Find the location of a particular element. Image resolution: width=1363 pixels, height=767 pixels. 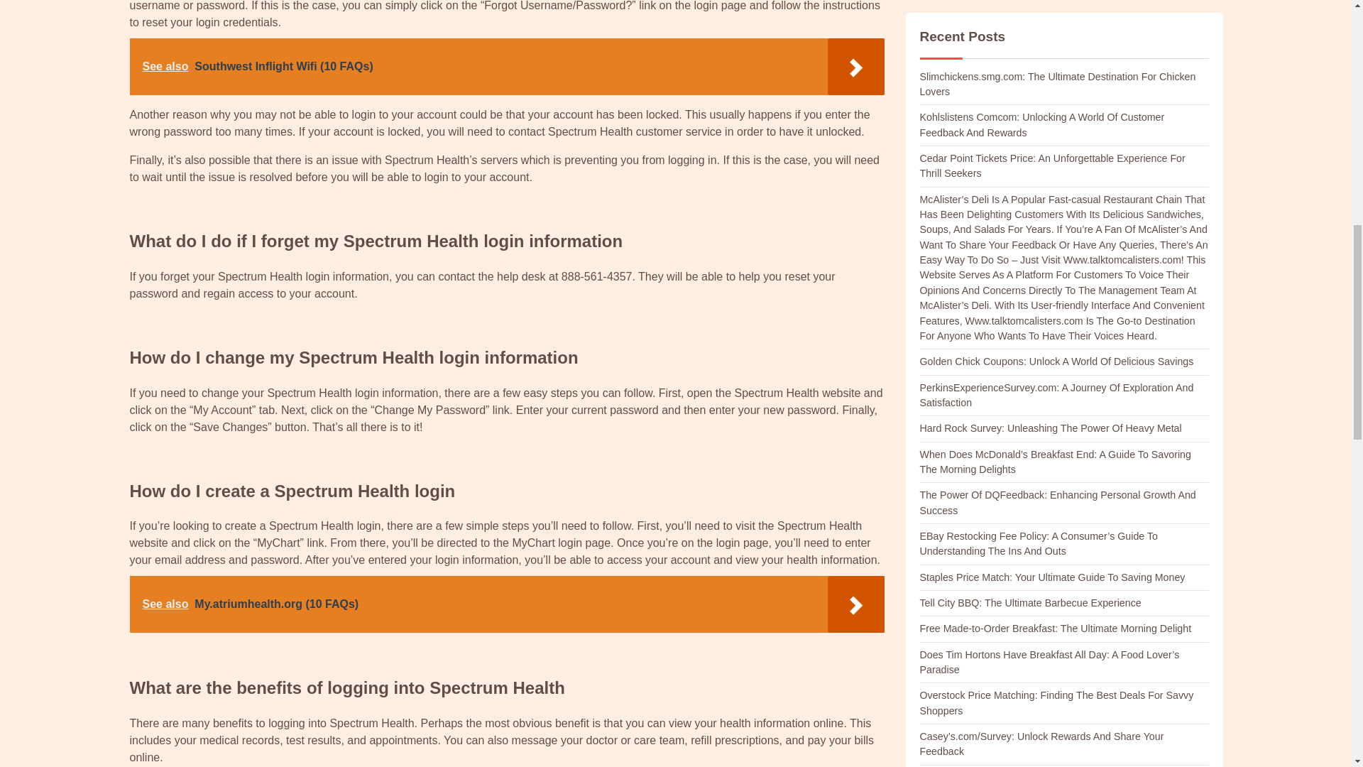

Survey: Unlocking The Secrets Of White Castle is located at coordinates (1027, 275).